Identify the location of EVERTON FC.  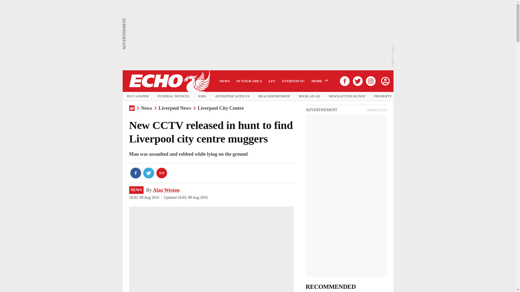
(294, 81).